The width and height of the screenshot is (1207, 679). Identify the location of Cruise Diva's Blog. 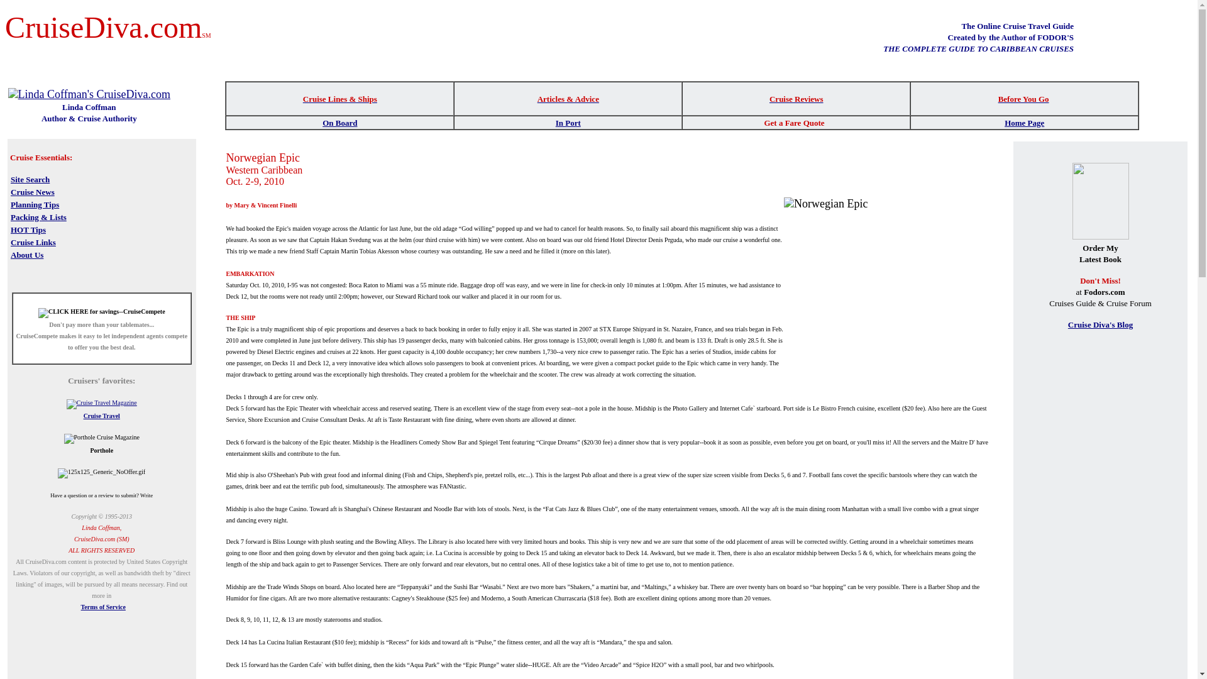
(1100, 324).